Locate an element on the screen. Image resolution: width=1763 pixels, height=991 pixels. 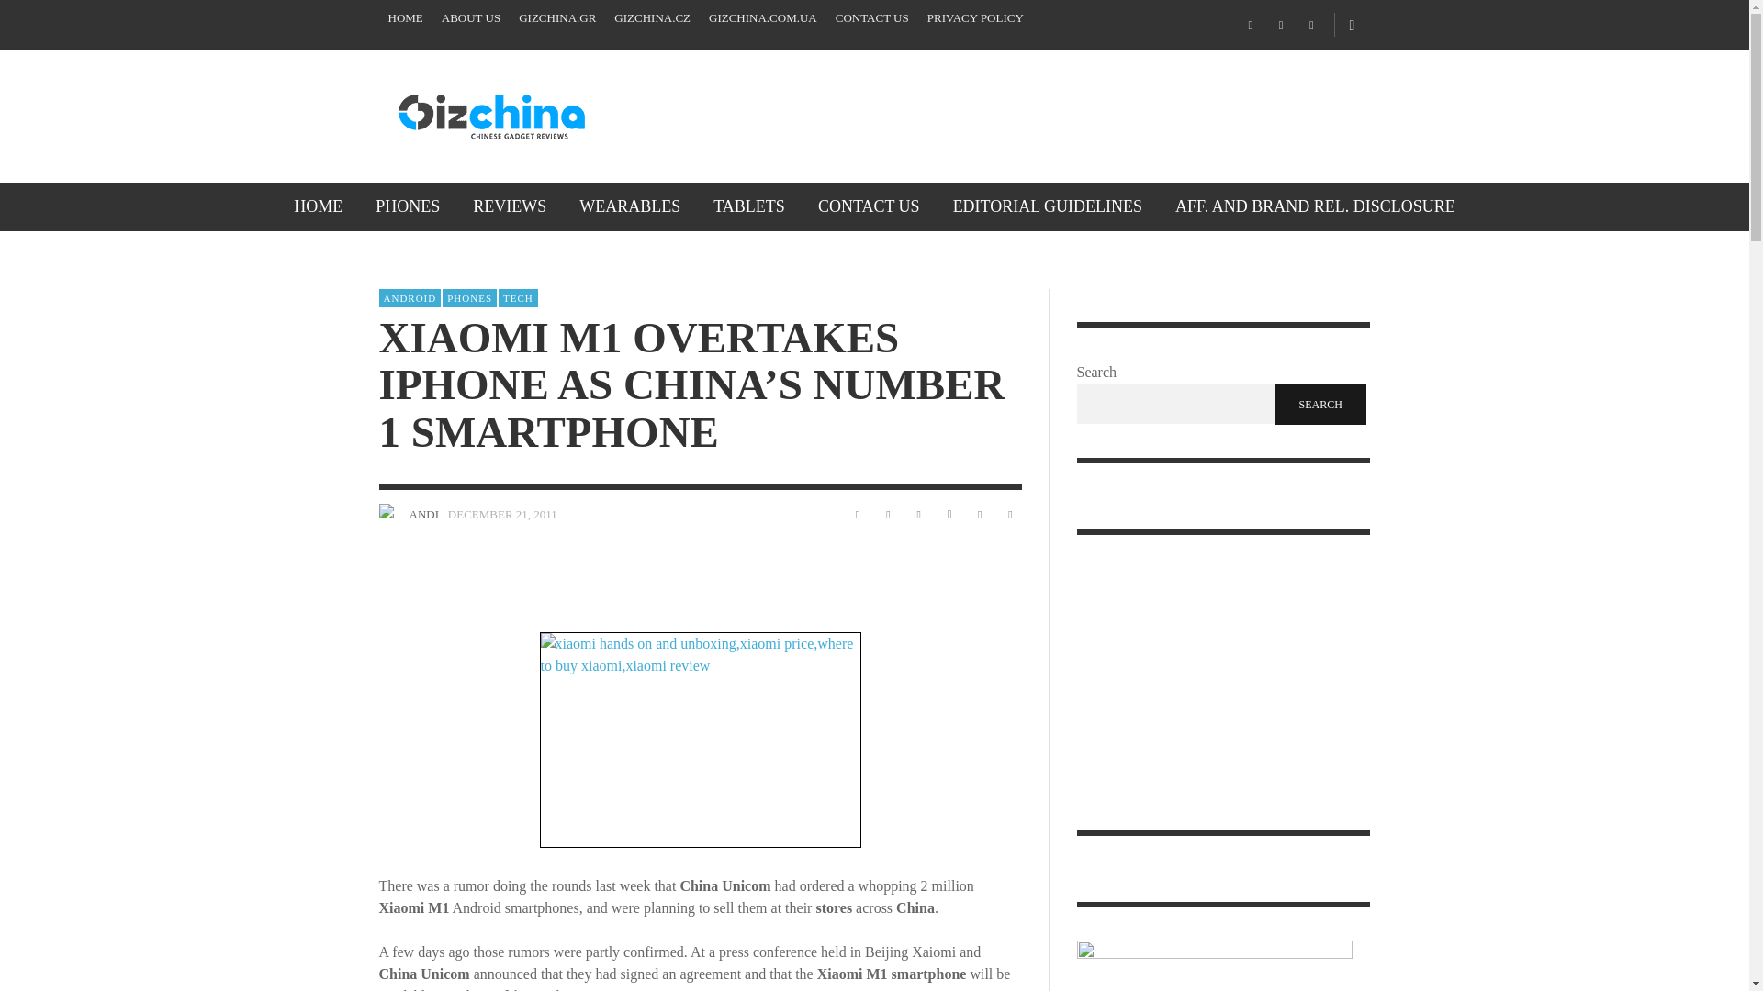
HOME is located at coordinates (318, 206).